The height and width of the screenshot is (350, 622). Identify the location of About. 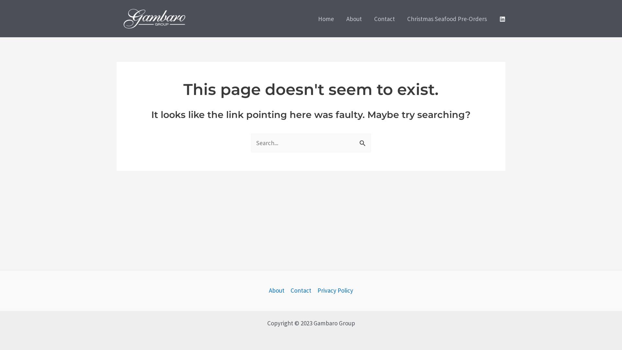
(278, 290).